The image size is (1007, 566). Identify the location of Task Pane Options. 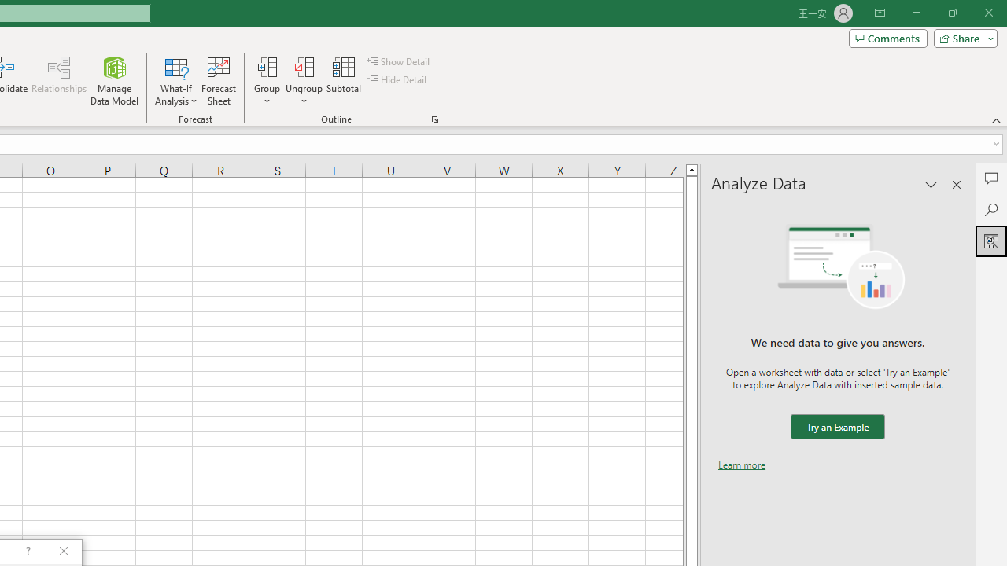
(931, 184).